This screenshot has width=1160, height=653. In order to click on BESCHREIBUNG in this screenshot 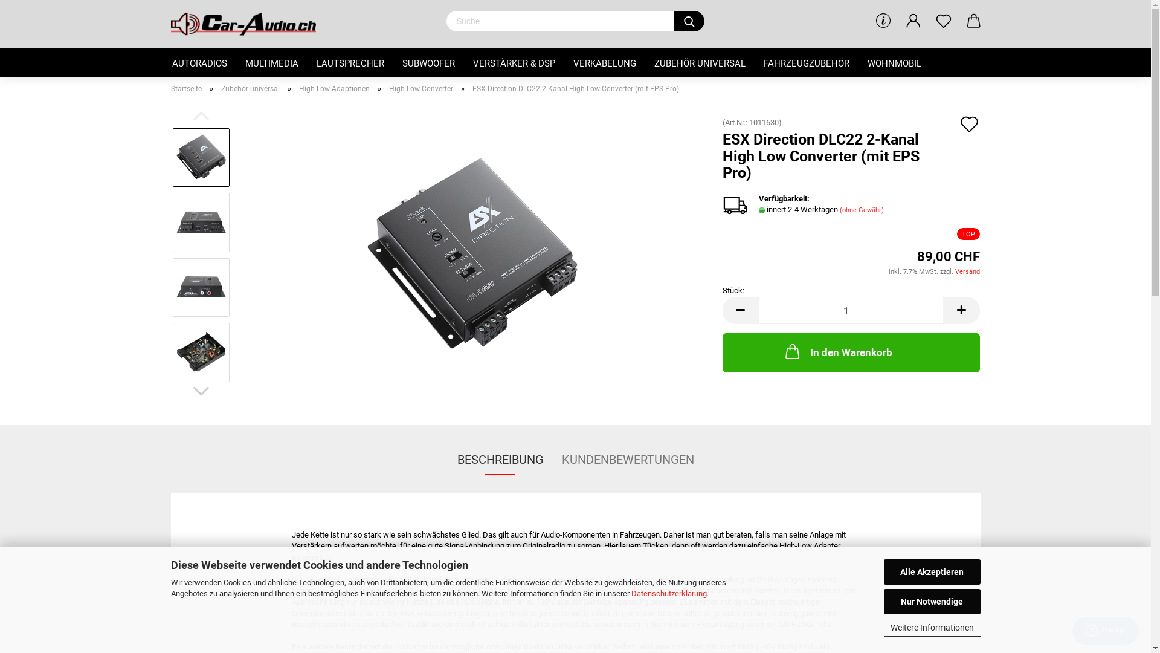, I will do `click(500, 460)`.